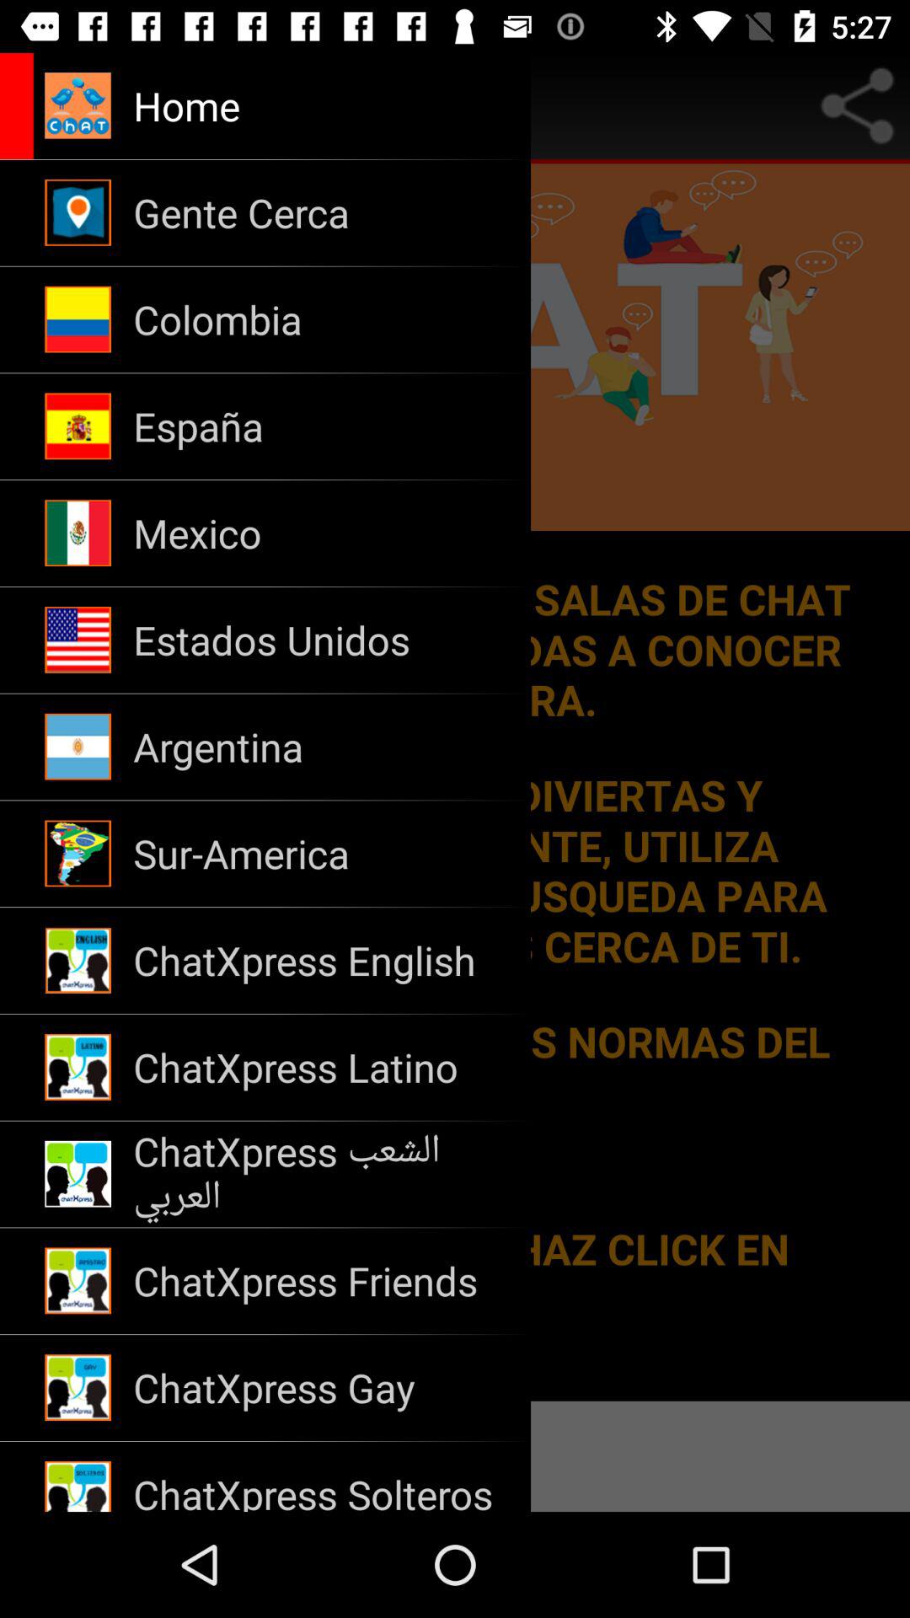 This screenshot has width=910, height=1618. Describe the element at coordinates (857, 106) in the screenshot. I see `share to option` at that location.